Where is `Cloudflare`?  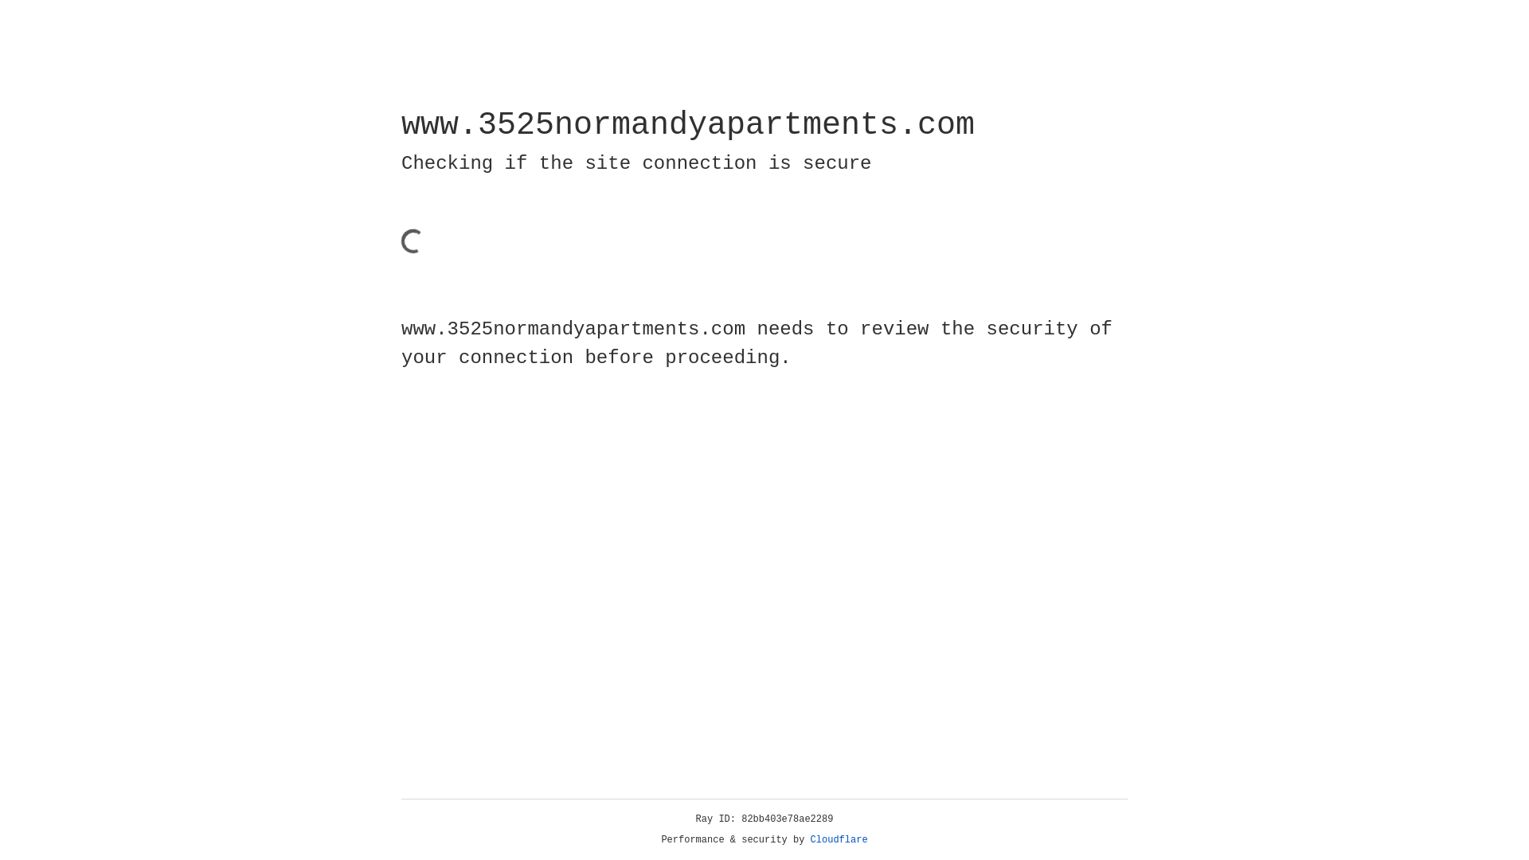 Cloudflare is located at coordinates (839, 840).